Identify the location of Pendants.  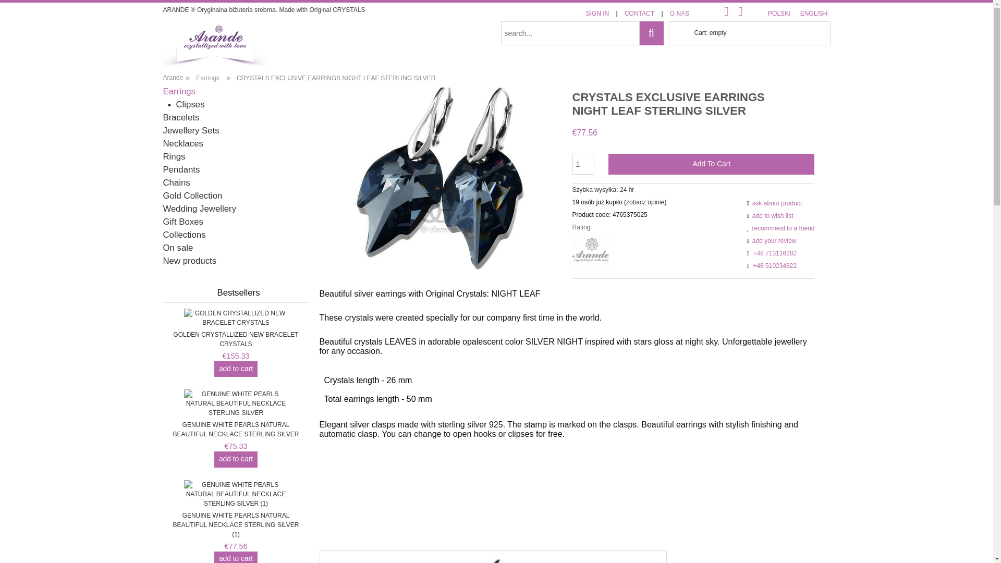
(186, 169).